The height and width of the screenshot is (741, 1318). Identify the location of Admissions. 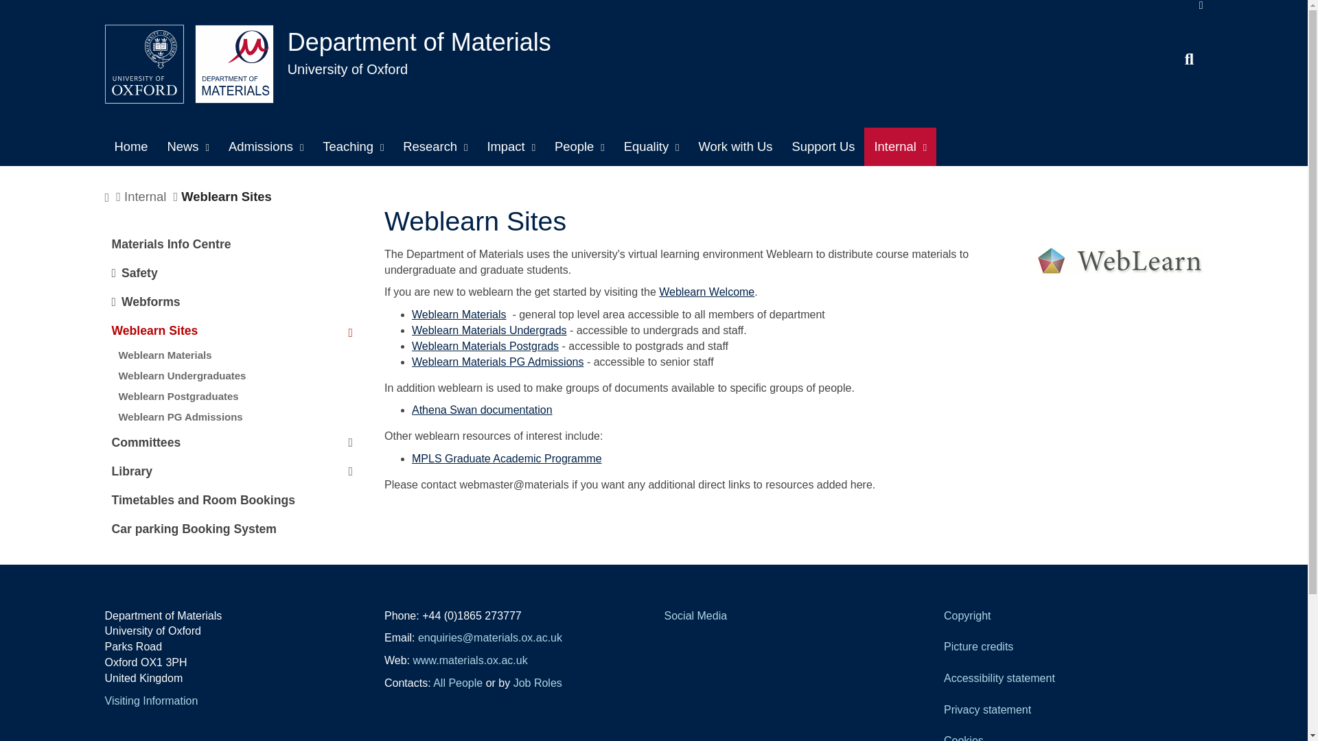
(266, 146).